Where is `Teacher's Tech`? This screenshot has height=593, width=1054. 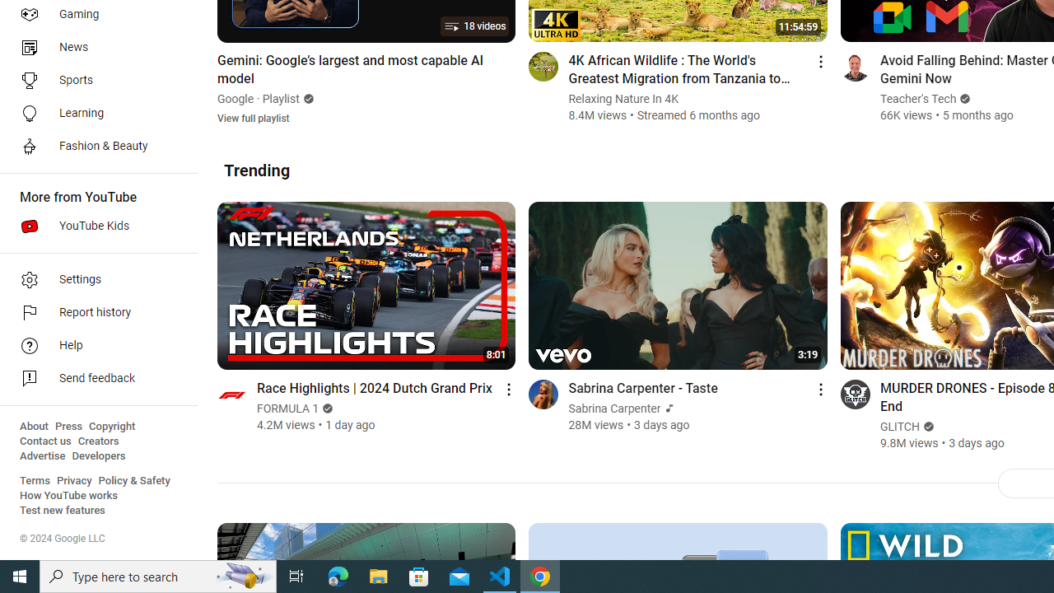
Teacher's Tech is located at coordinates (918, 99).